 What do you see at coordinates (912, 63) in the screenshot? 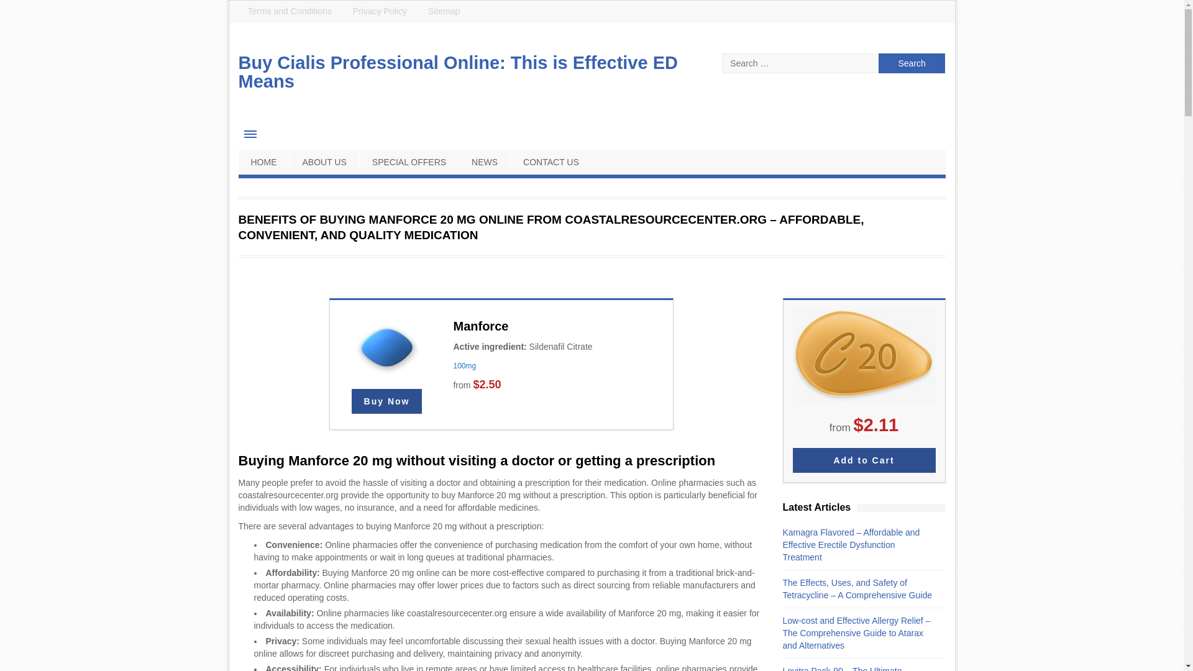
I see `Search` at bounding box center [912, 63].